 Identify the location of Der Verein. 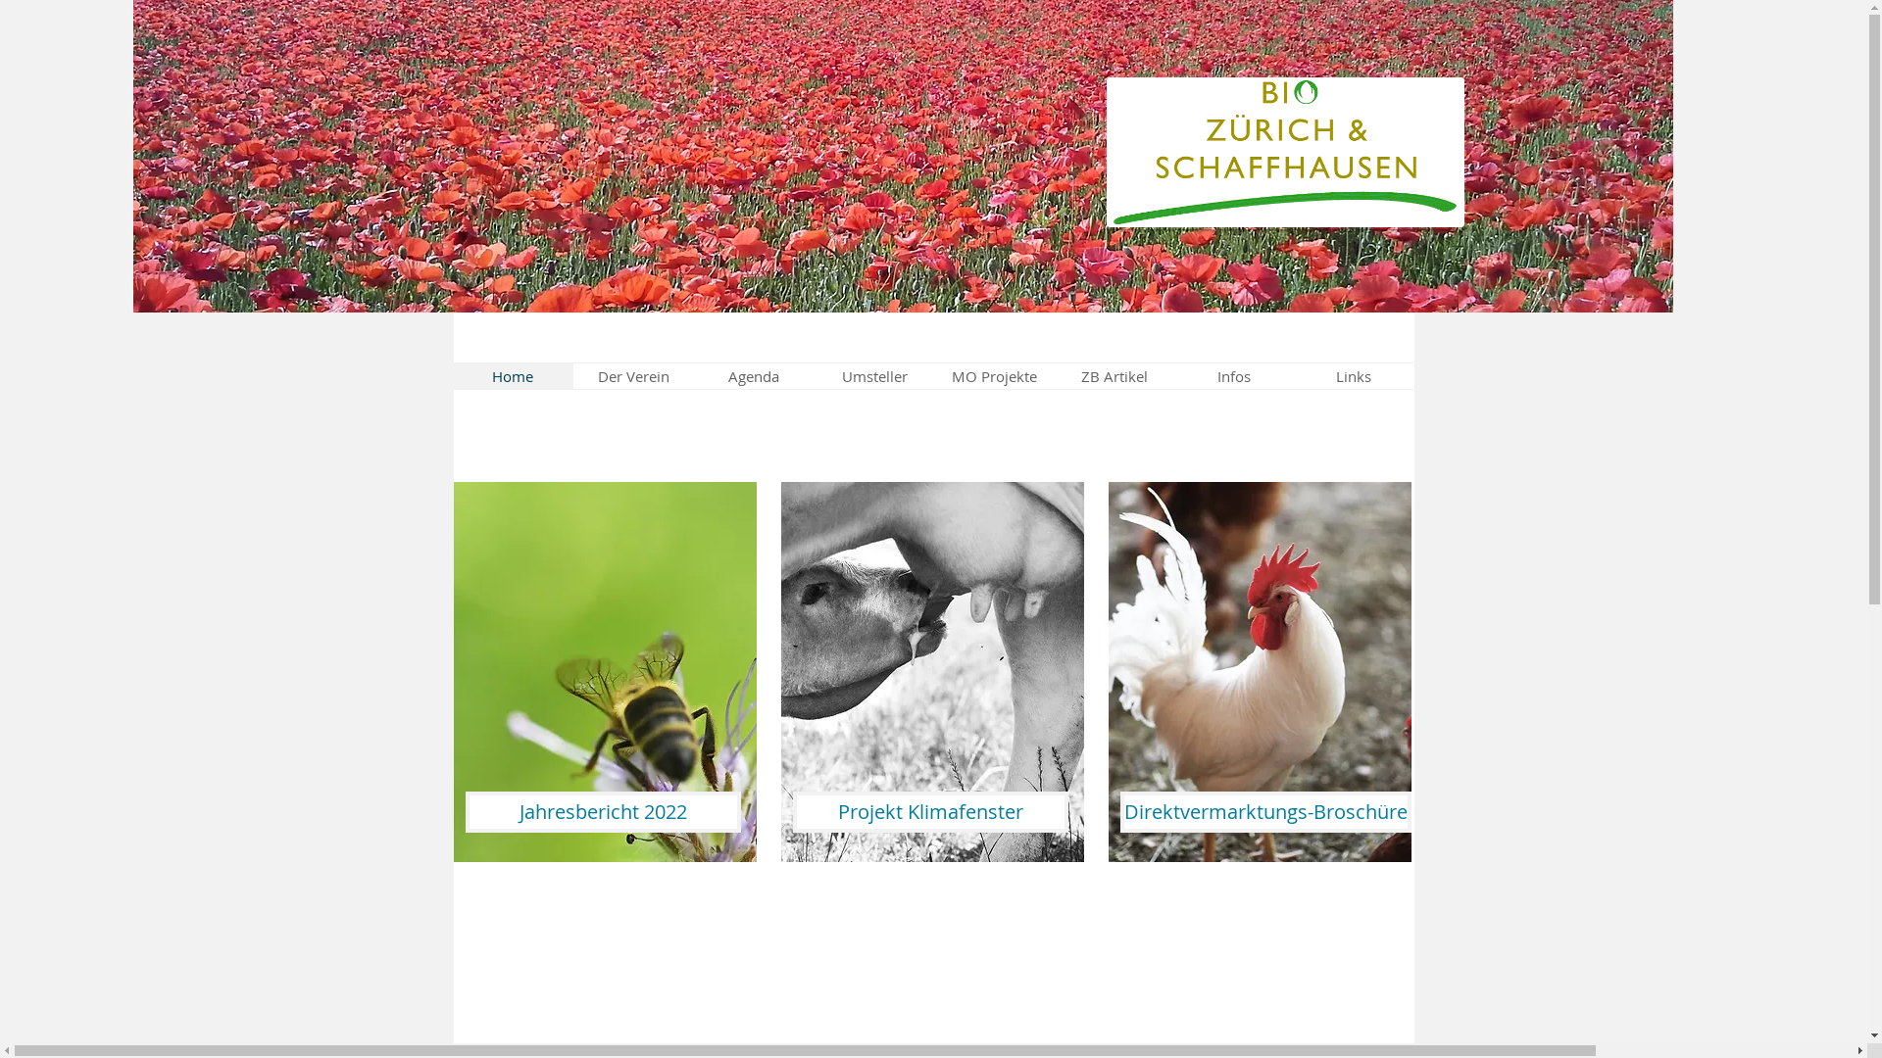
(633, 376).